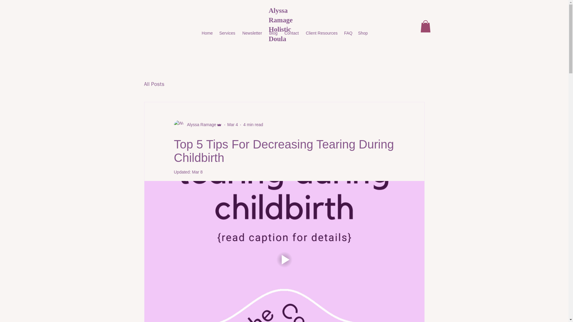  Describe the element at coordinates (252, 33) in the screenshot. I see `Newsletter` at that location.